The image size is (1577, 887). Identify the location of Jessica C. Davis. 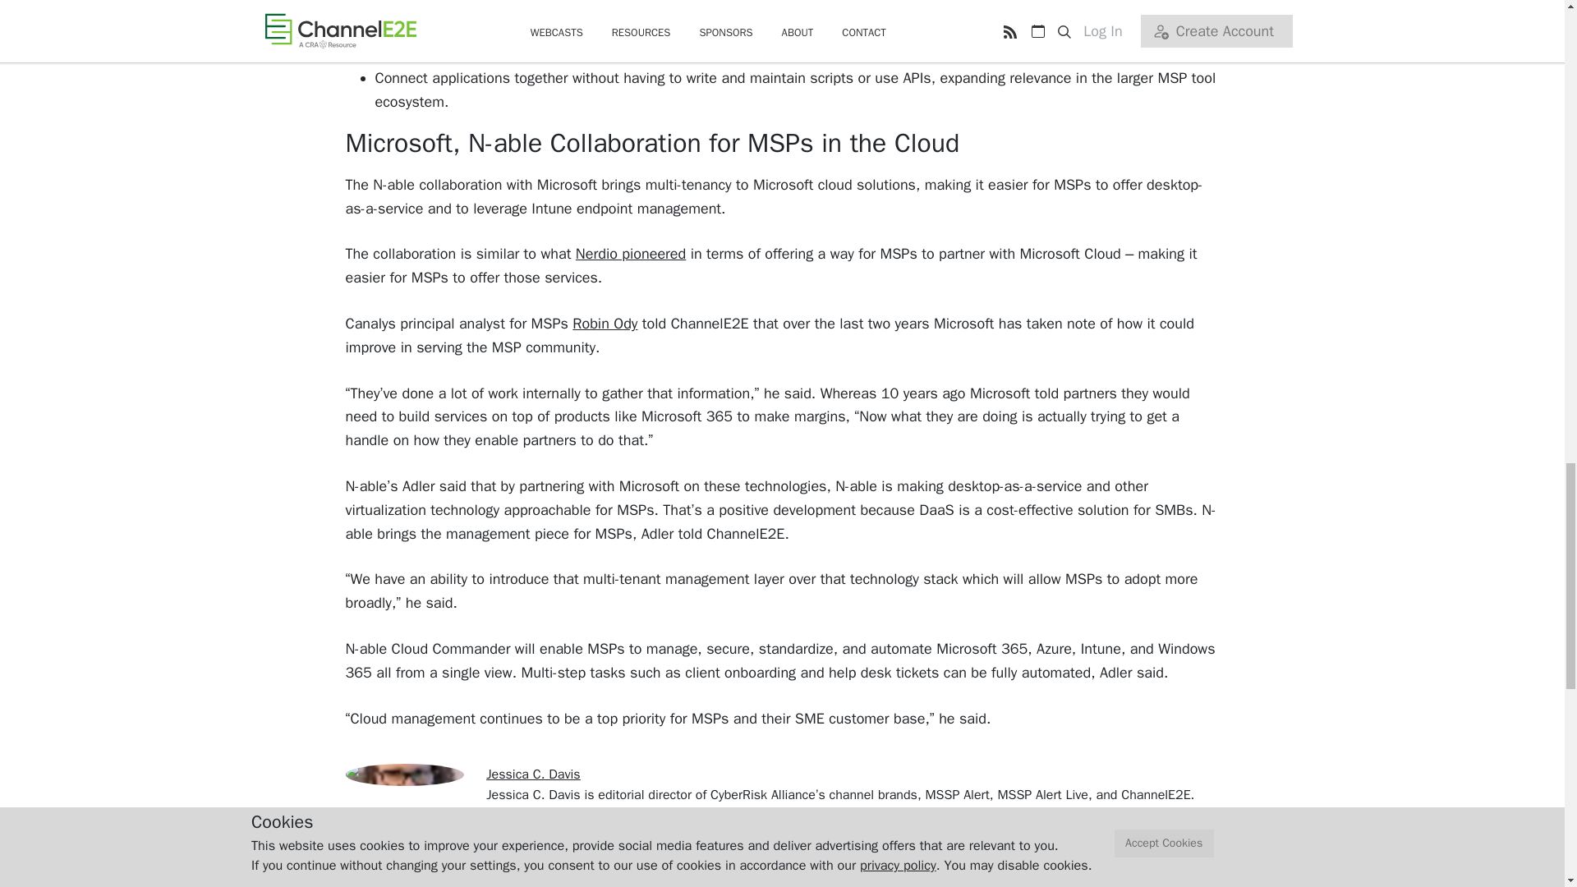
(532, 774).